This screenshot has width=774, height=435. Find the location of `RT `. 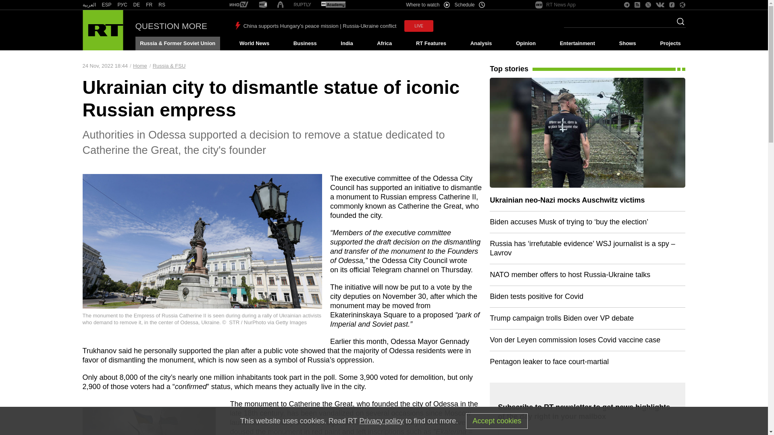

RT  is located at coordinates (302, 5).